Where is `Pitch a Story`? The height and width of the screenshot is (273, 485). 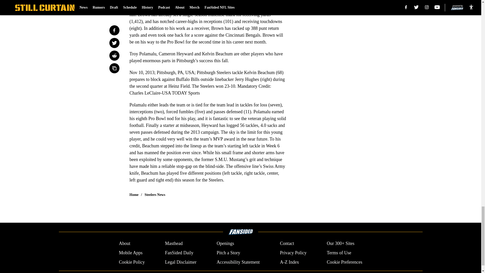
Pitch a Story is located at coordinates (228, 253).